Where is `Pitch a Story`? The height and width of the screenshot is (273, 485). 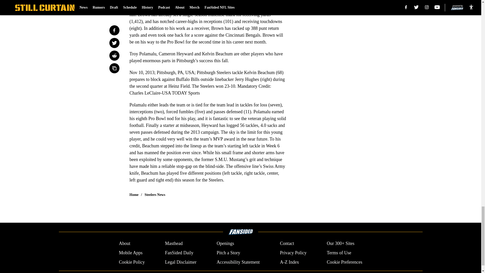
Pitch a Story is located at coordinates (228, 253).